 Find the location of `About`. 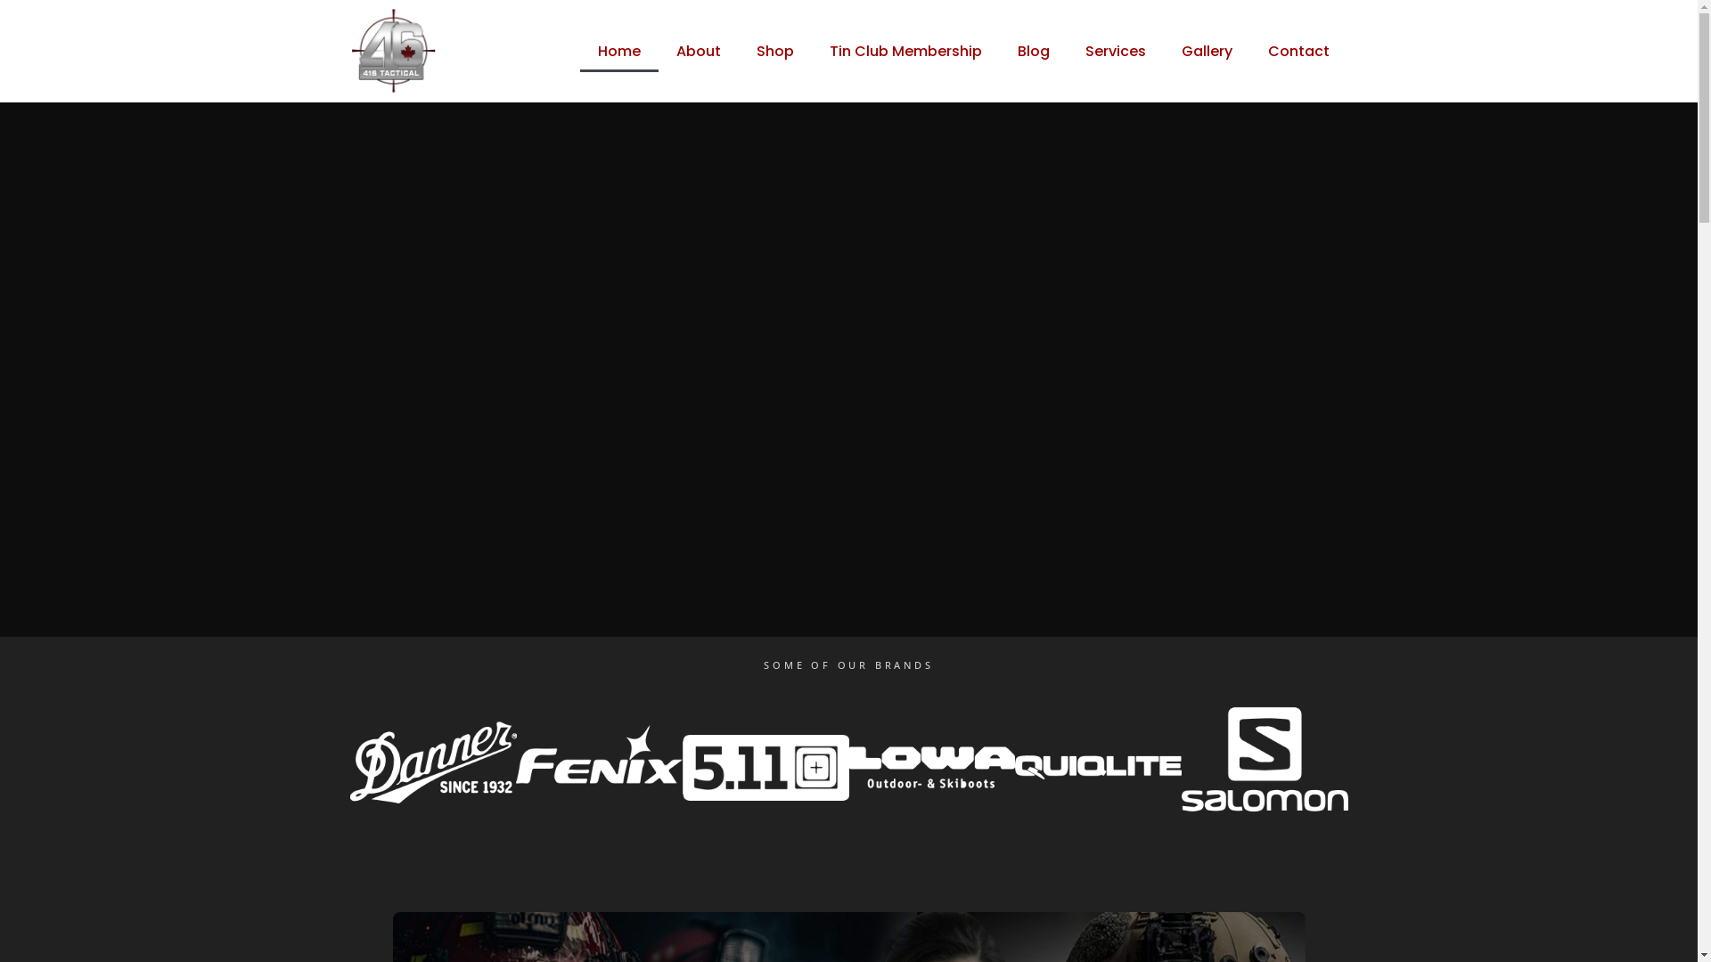

About is located at coordinates (699, 52).